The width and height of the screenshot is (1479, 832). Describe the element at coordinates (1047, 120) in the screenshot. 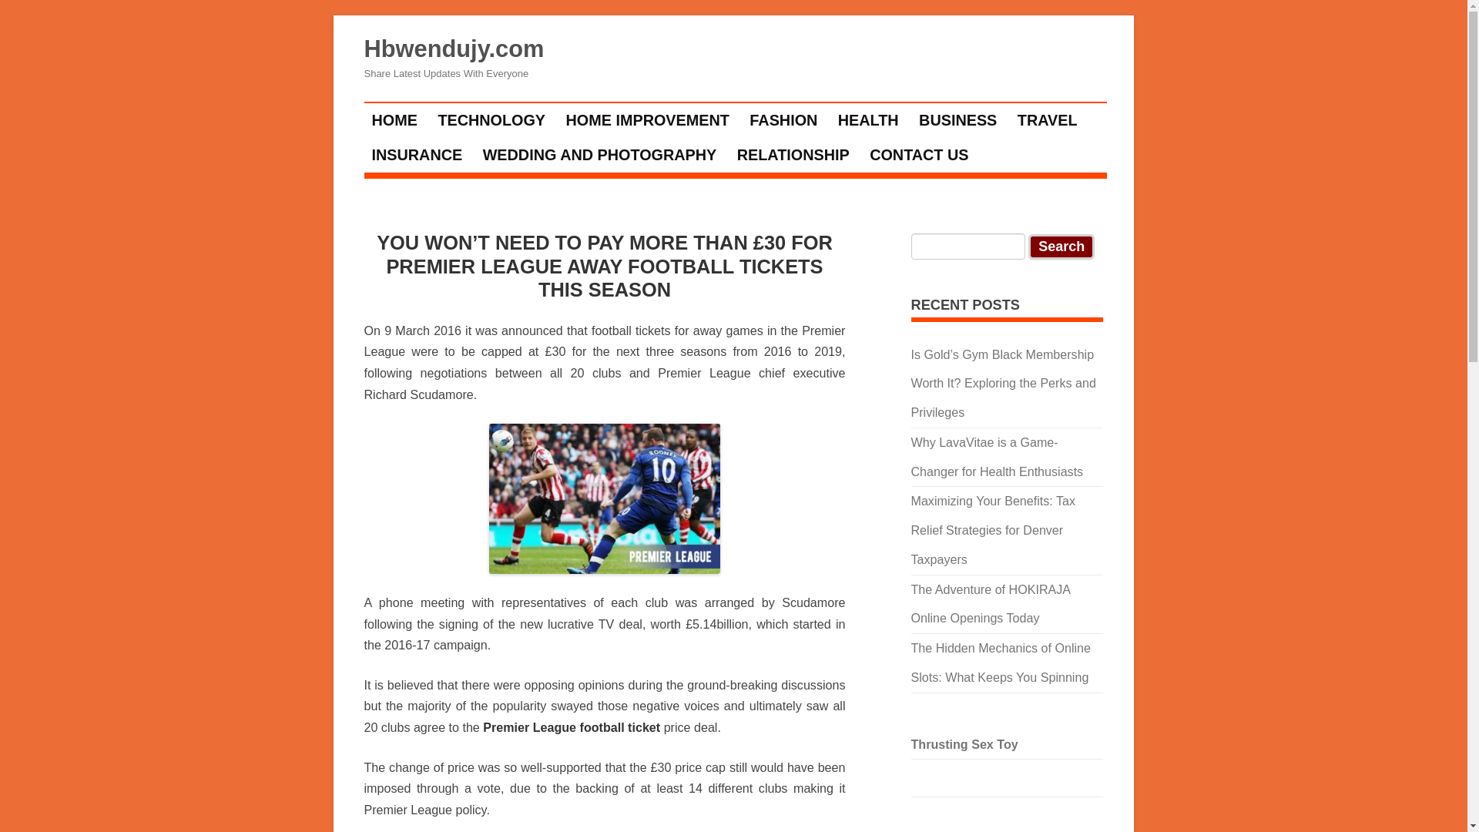

I see `TRAVEL` at that location.